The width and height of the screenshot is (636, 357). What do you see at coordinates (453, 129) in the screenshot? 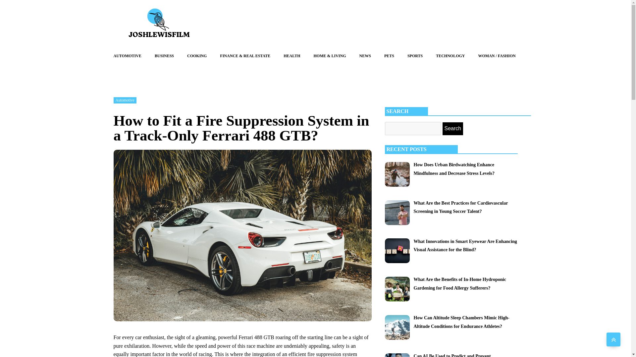
I see `Search` at bounding box center [453, 129].